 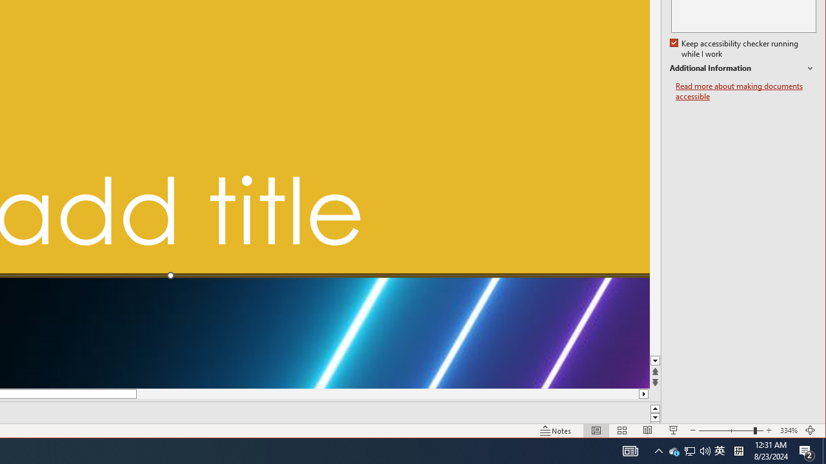 What do you see at coordinates (769, 430) in the screenshot?
I see `AutomationID: 4105` at bounding box center [769, 430].